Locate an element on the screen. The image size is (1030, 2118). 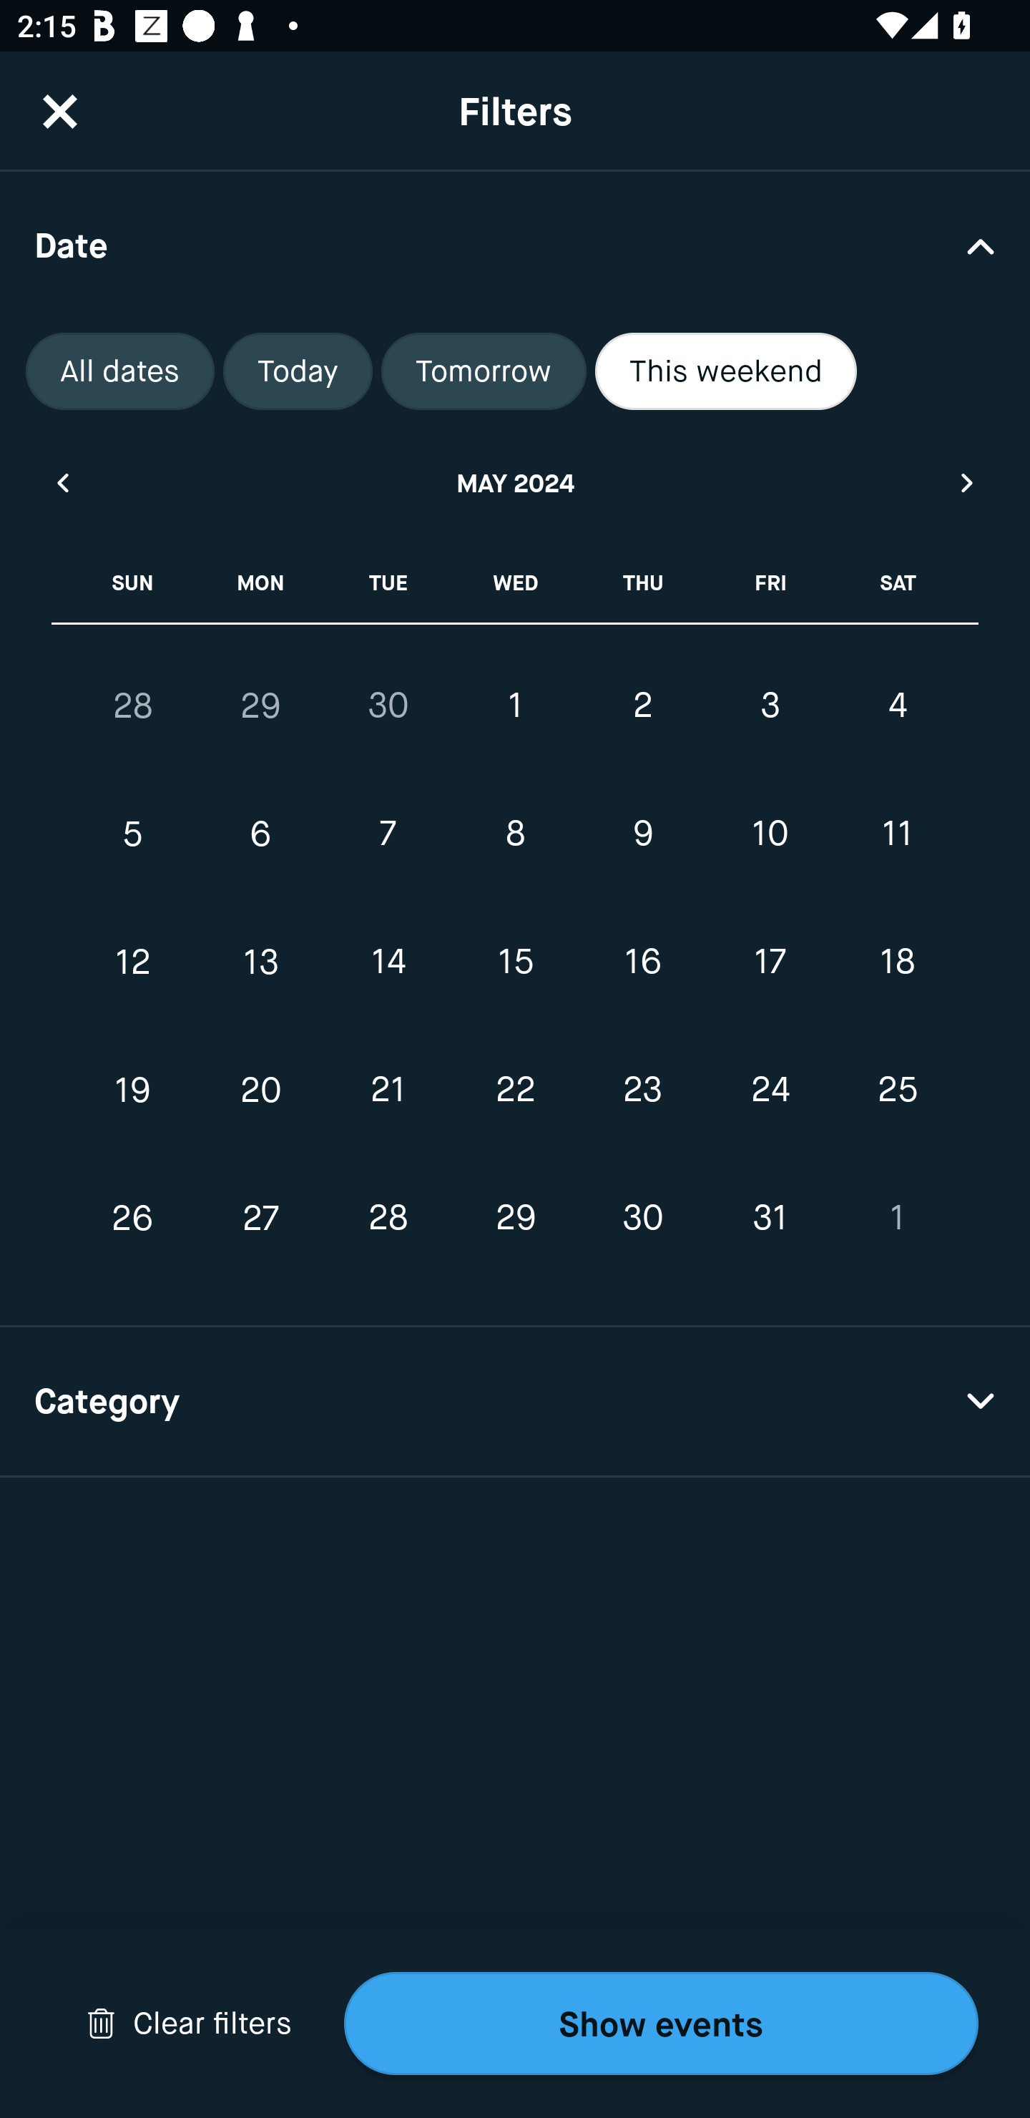
3 is located at coordinates (770, 705).